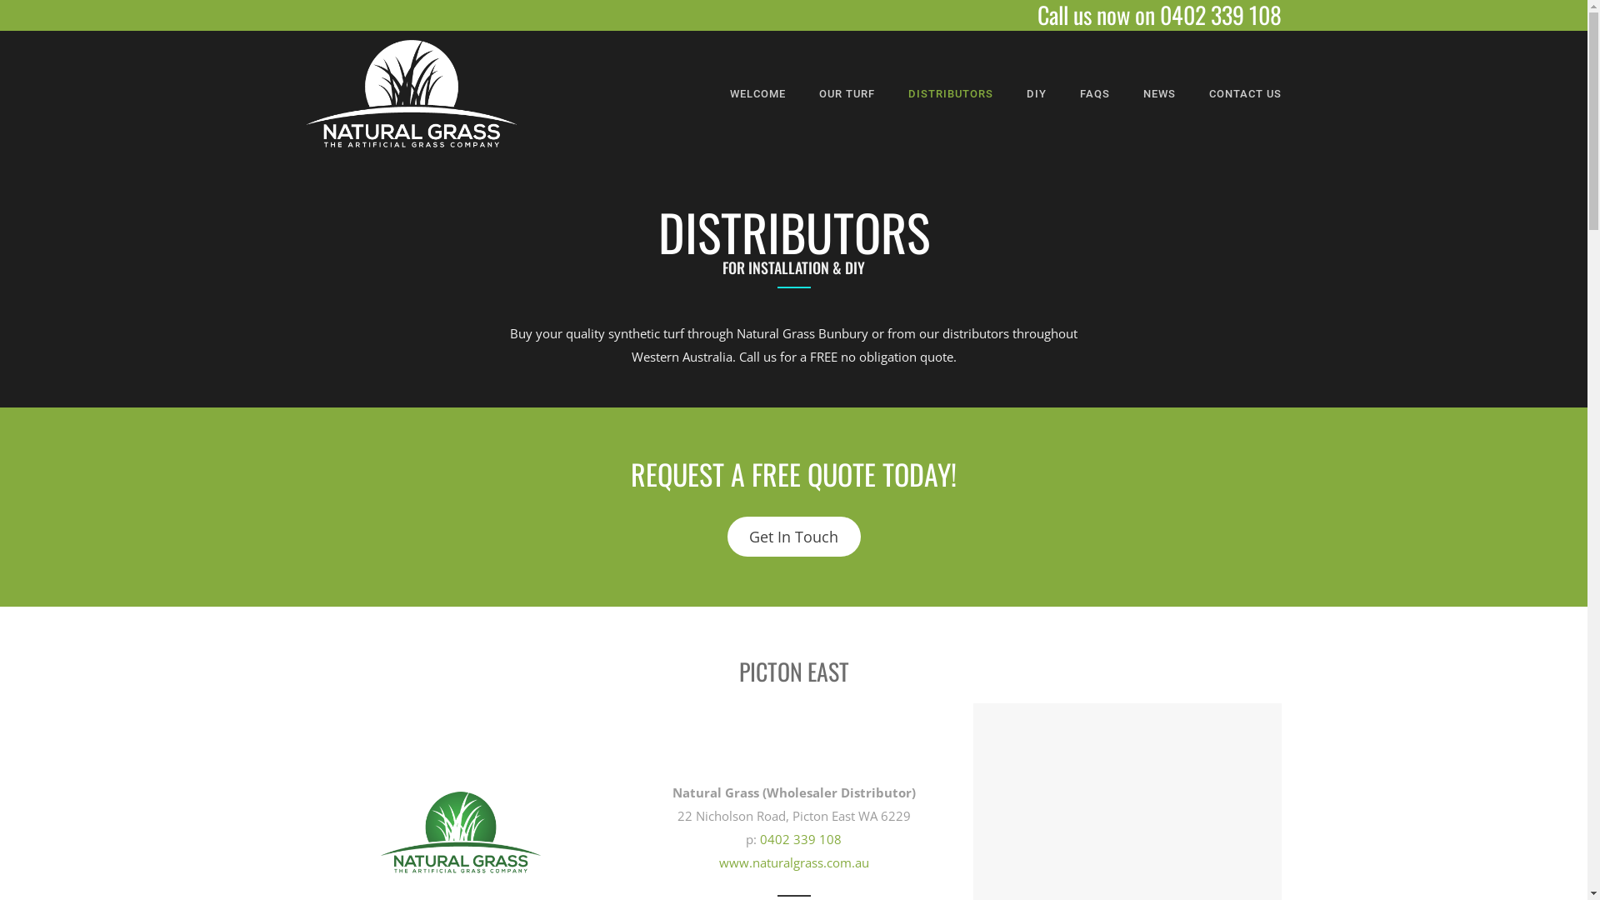 The image size is (1600, 900). What do you see at coordinates (461, 833) in the screenshot?
I see `Natural Grass - The artificial grass company logo` at bounding box center [461, 833].